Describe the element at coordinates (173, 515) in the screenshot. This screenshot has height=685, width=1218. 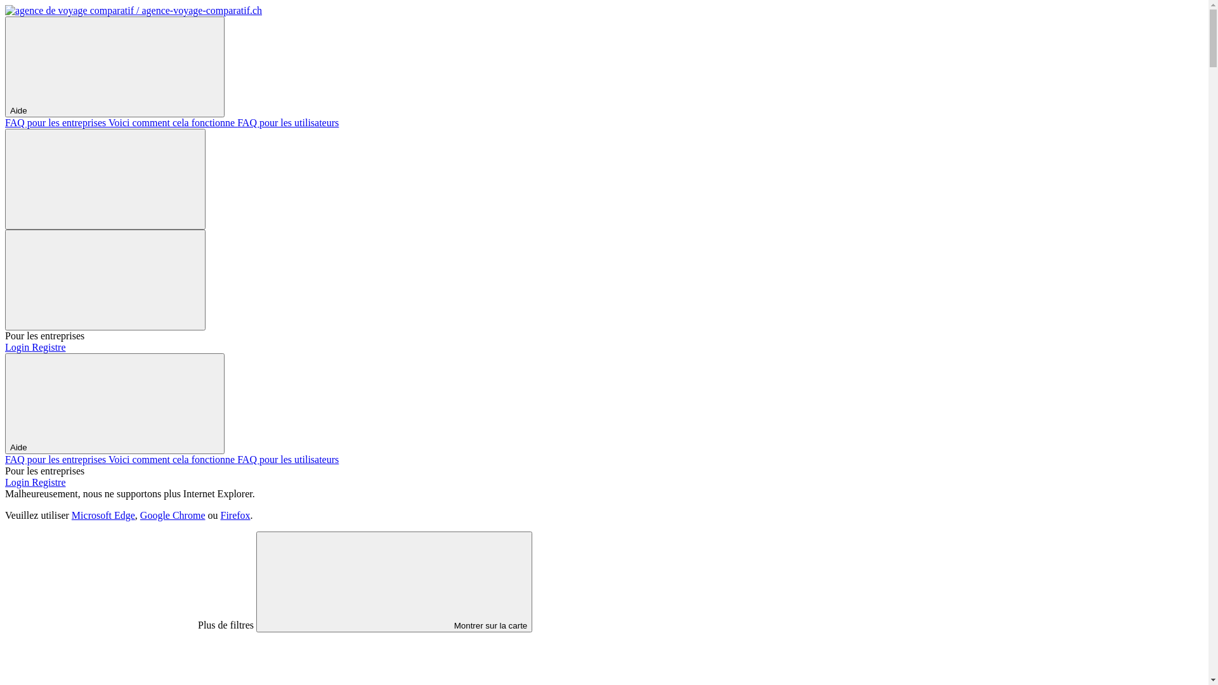
I see `Google Chrome` at that location.